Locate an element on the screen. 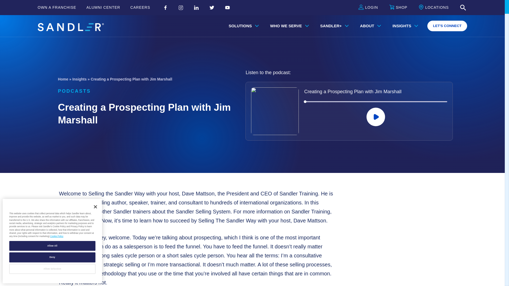 The width and height of the screenshot is (509, 286). Open Search is located at coordinates (463, 8).